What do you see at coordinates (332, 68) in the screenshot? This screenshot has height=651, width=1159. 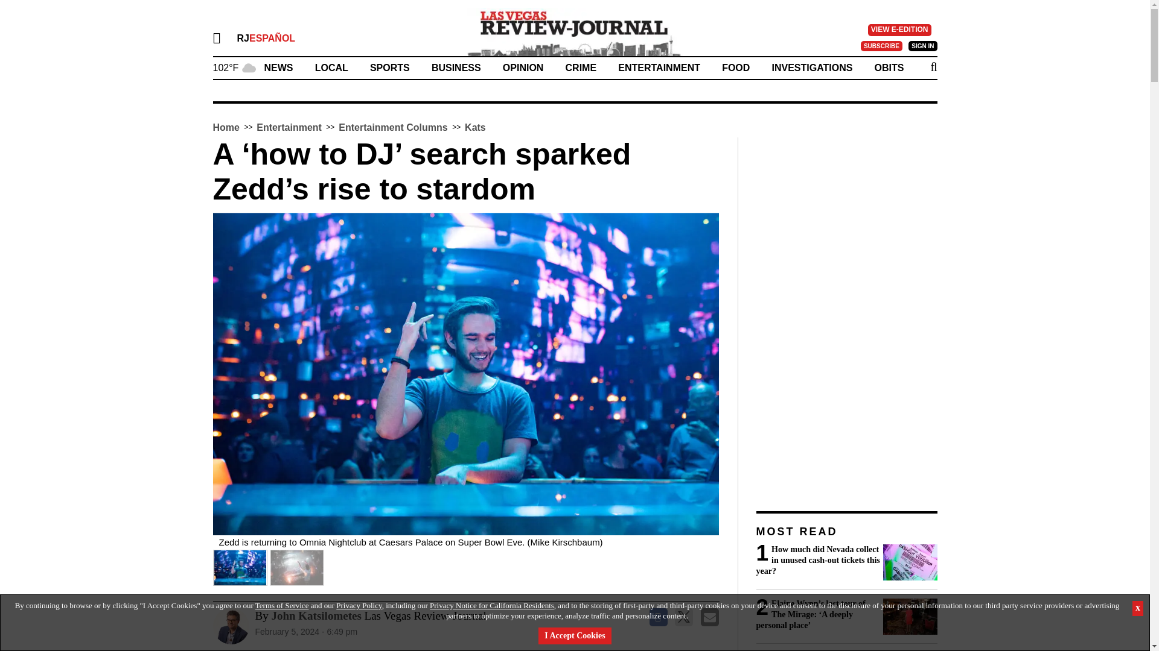 I see `LOCAL` at bounding box center [332, 68].